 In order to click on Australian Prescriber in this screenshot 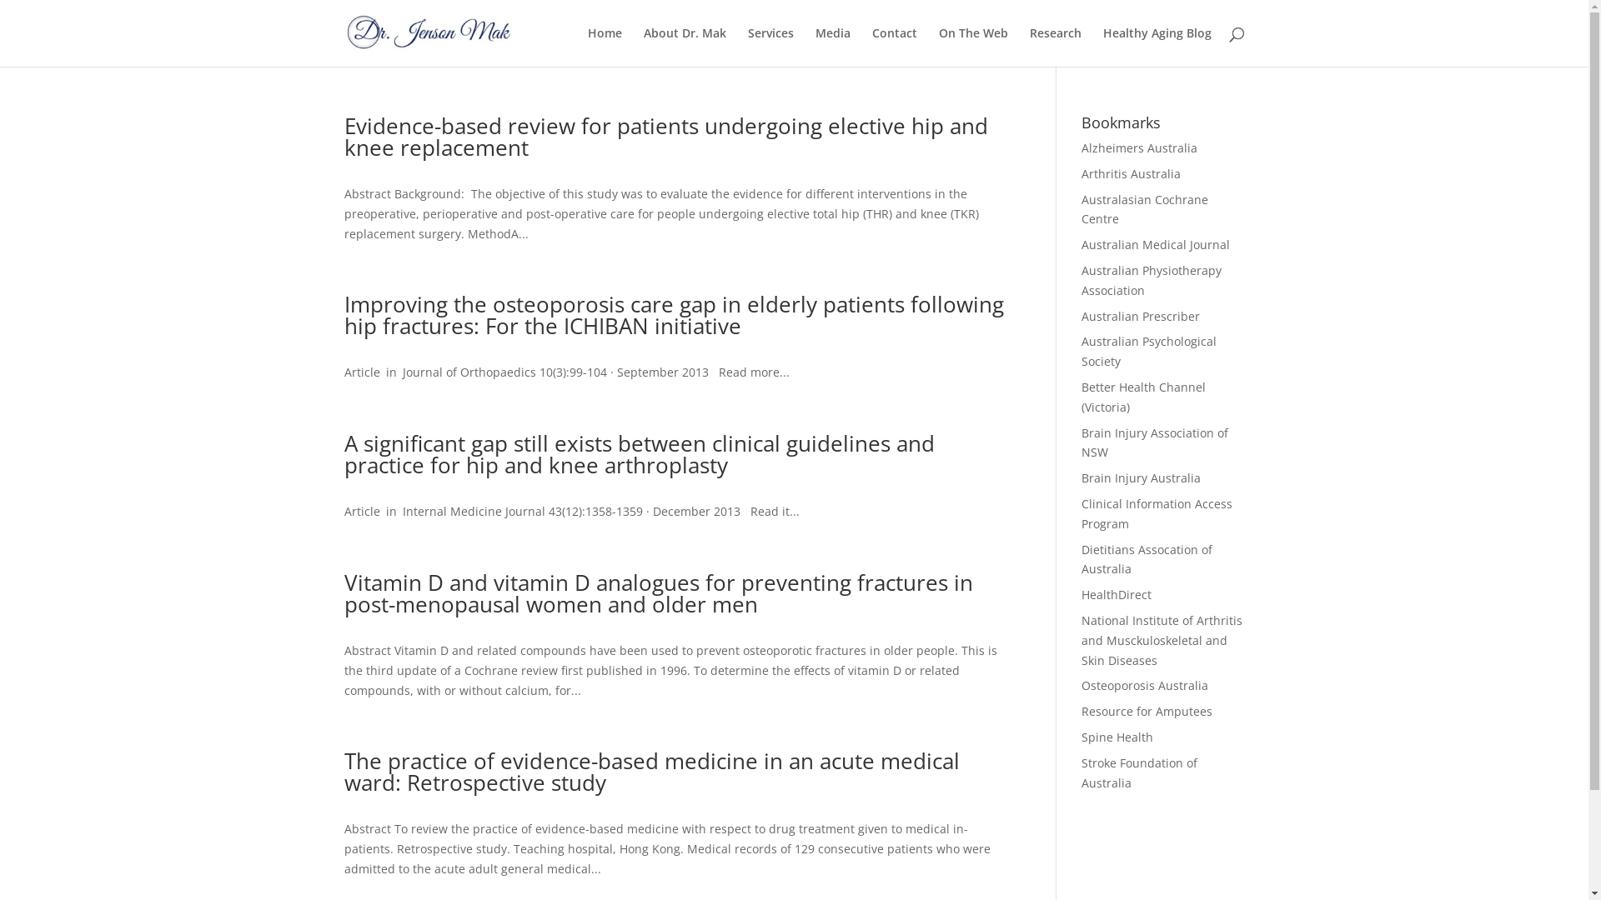, I will do `click(1141, 317)`.